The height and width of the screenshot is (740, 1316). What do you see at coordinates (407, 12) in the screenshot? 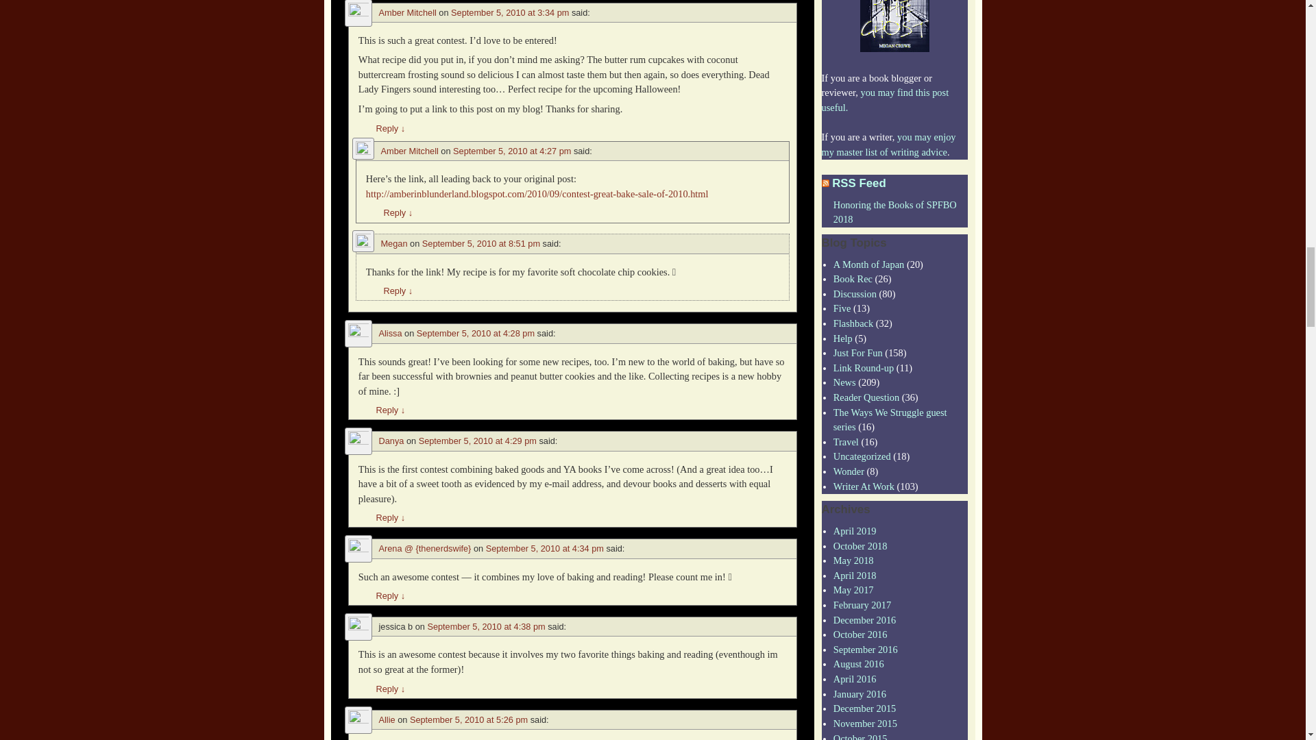
I see `Amber Mitchell` at bounding box center [407, 12].